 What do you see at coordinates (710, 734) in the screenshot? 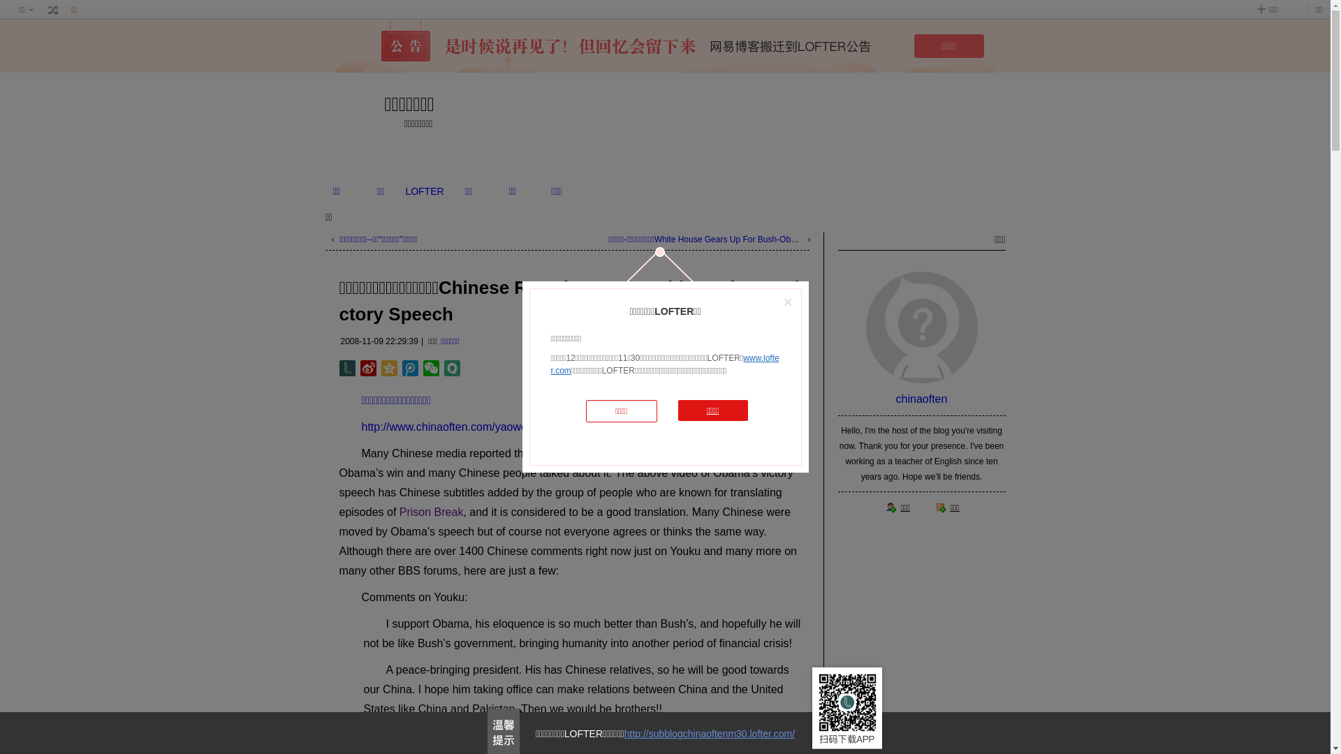
I see `http://subblogchinaoftenm30.lofter.com/` at bounding box center [710, 734].